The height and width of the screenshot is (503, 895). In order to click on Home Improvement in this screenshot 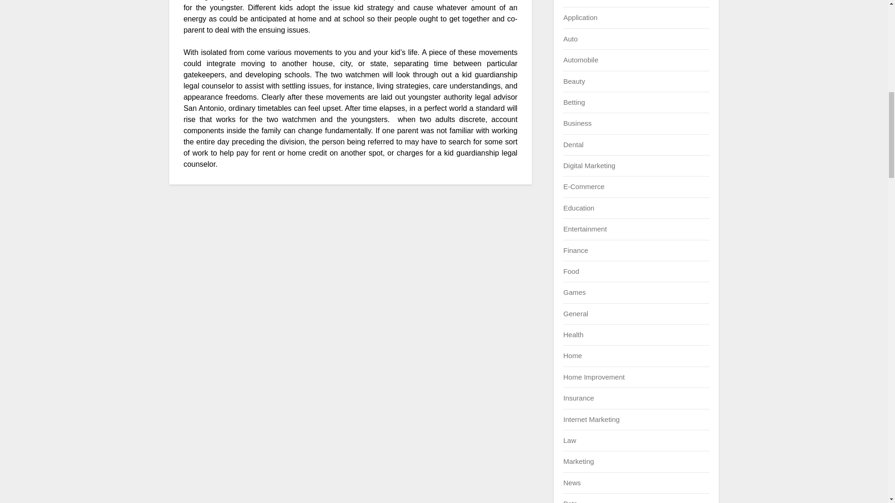, I will do `click(594, 377)`.